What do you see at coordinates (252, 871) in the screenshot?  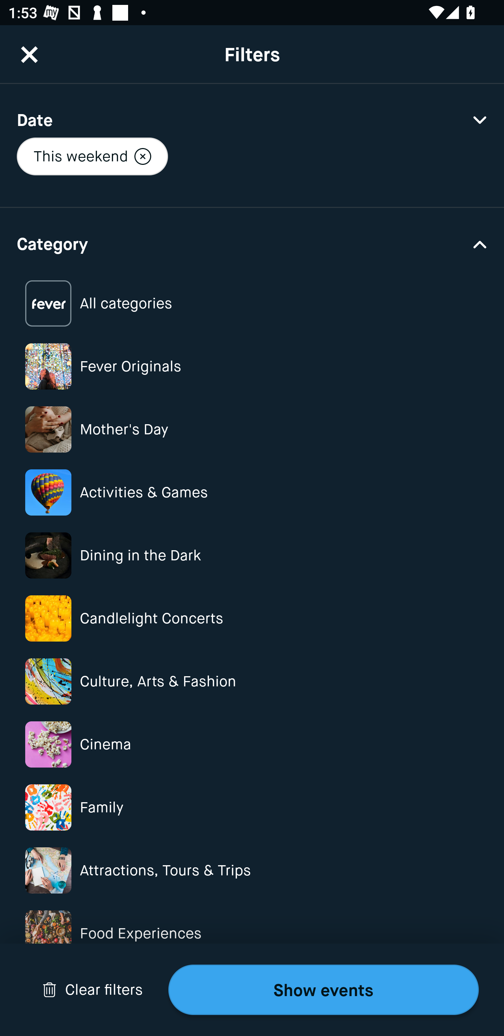 I see `Category Image Attractions, Tours & Trips` at bounding box center [252, 871].